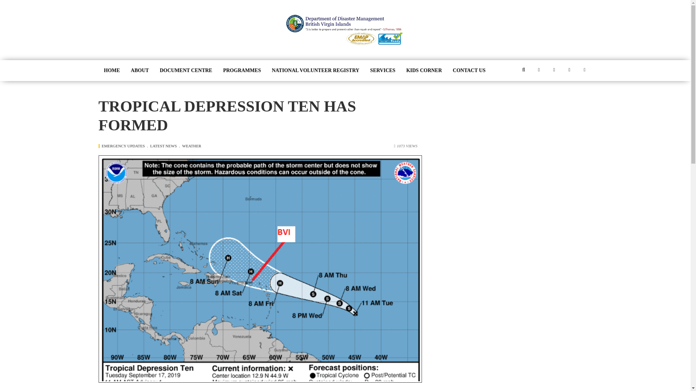  I want to click on Latest News, so click(165, 146).